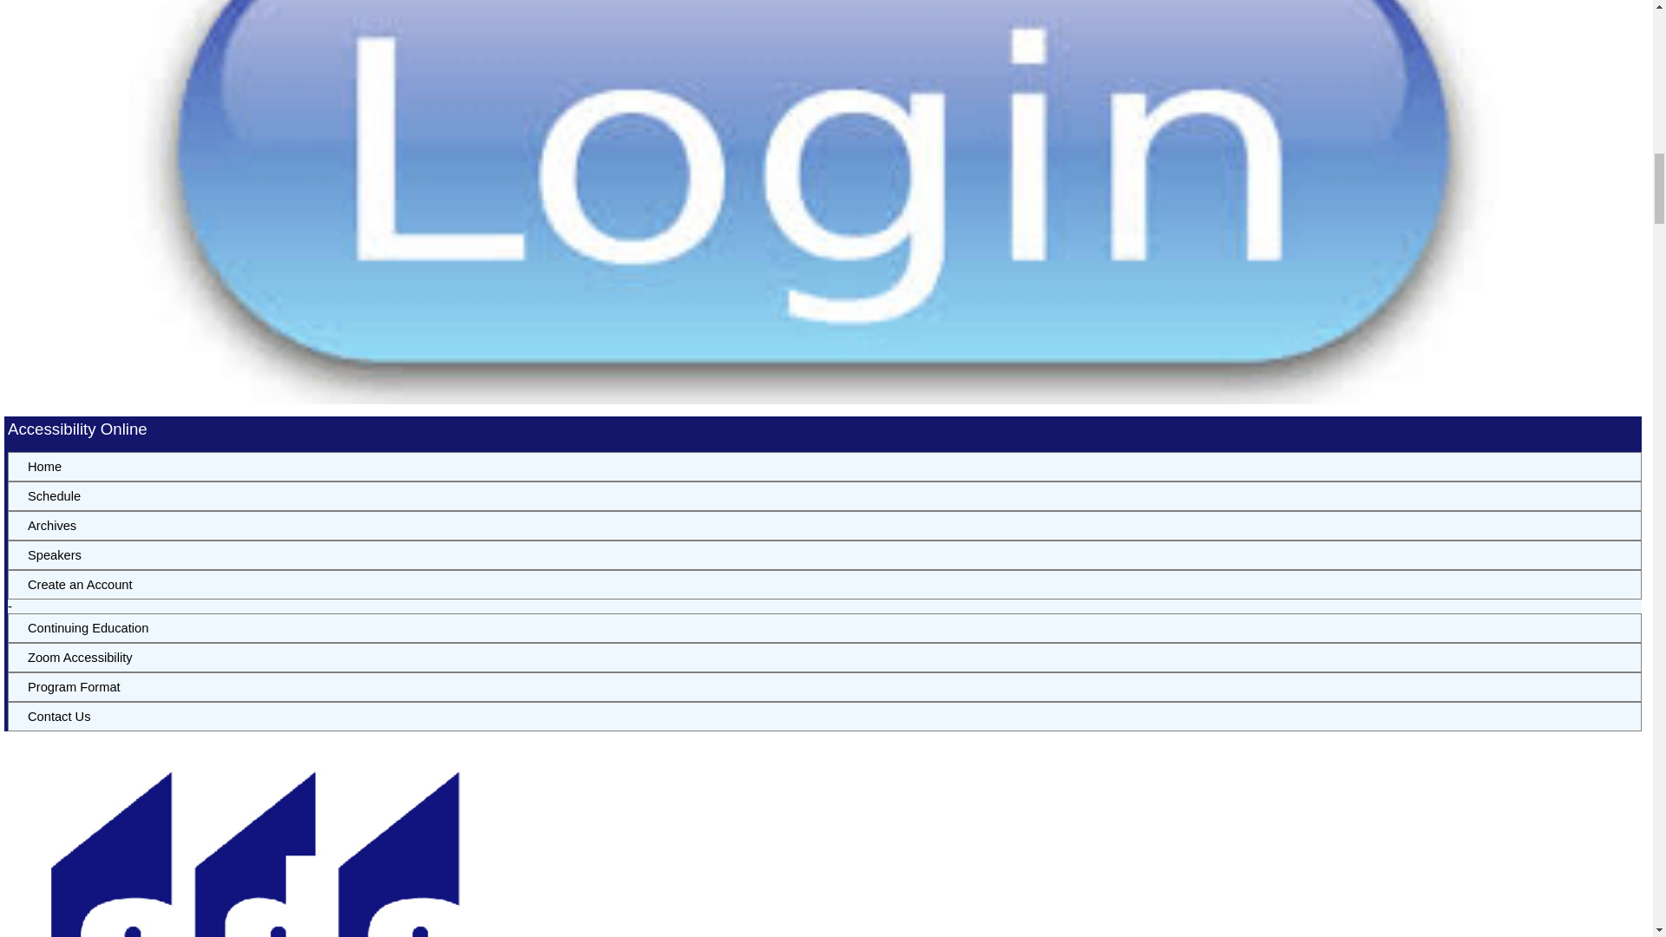 The image size is (1666, 937). I want to click on Speakers, so click(824, 555).